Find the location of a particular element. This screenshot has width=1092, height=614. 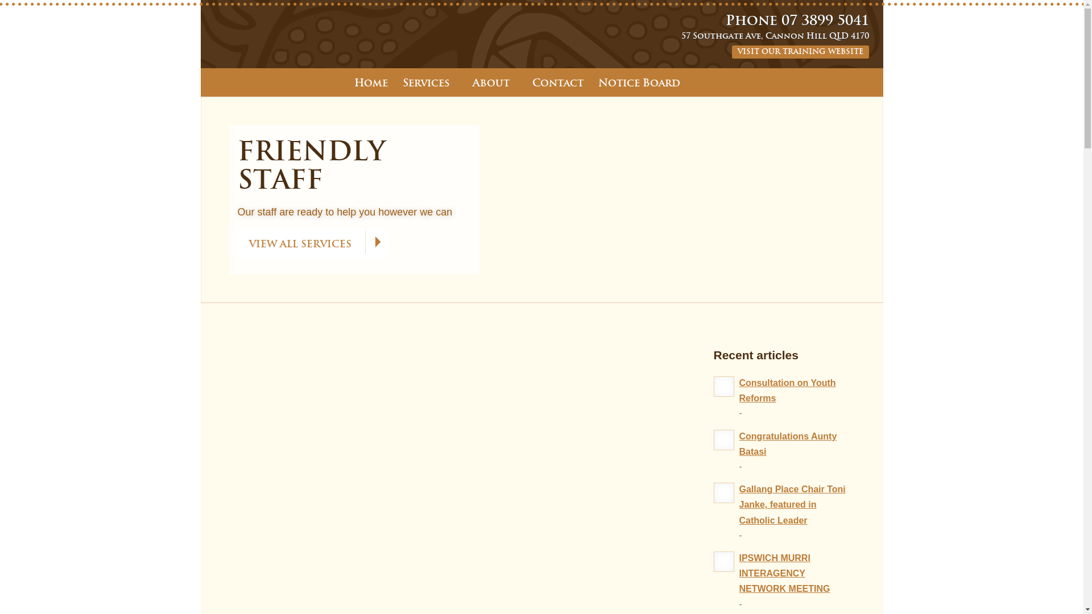

Read: IPSWICH MURRI INTERAGENCY NETWORK MEETING is located at coordinates (723, 562).